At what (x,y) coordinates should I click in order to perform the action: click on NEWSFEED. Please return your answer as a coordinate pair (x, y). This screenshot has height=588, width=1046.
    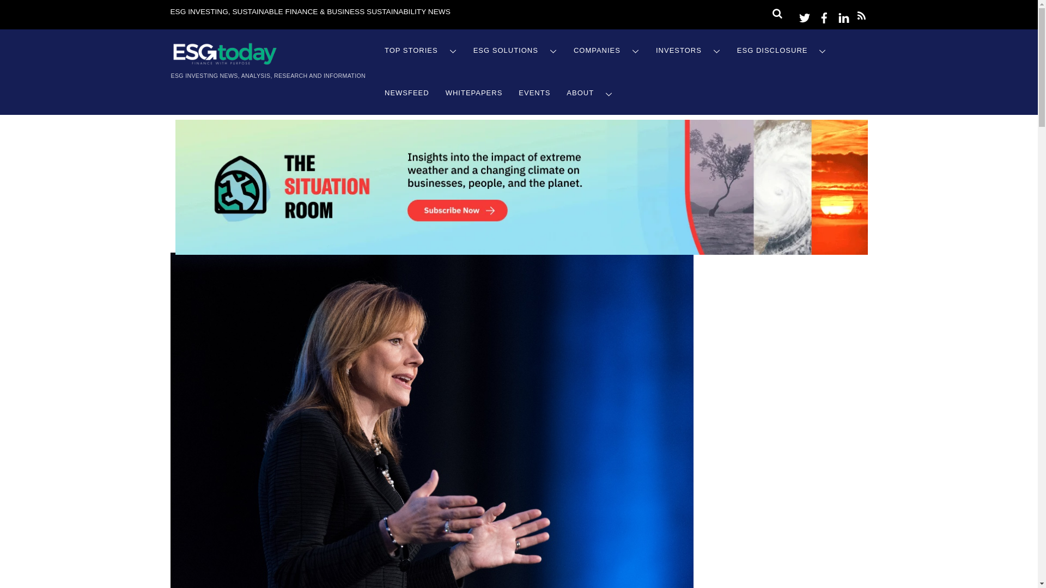
    Looking at the image, I should click on (406, 93).